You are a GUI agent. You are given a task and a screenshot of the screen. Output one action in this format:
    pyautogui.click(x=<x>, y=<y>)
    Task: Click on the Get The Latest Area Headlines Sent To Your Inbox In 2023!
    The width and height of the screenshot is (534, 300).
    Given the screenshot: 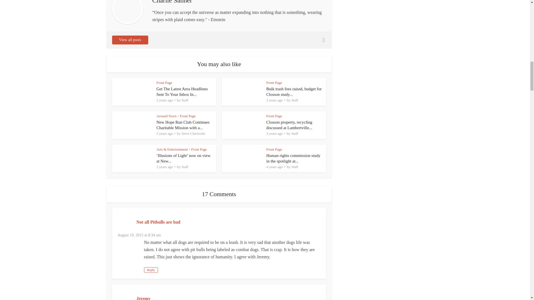 What is the action you would take?
    pyautogui.click(x=182, y=92)
    